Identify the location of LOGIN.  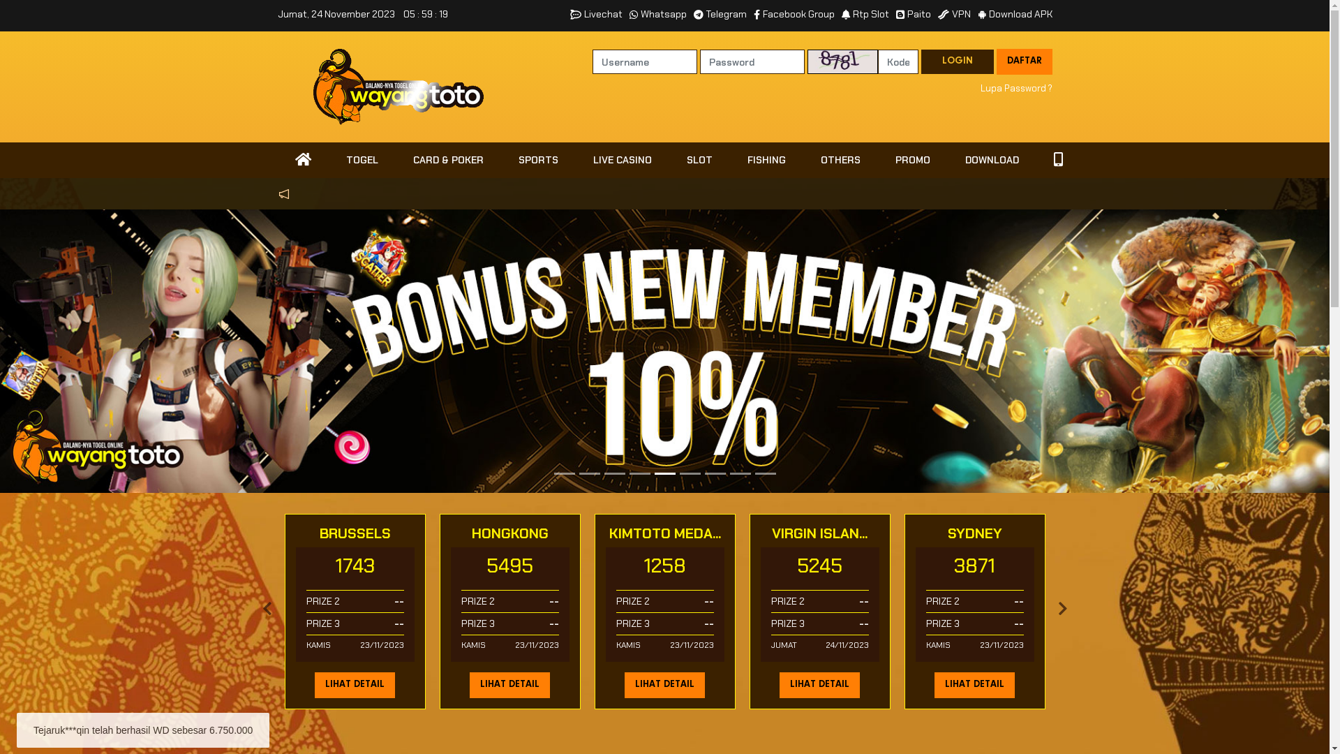
(958, 61).